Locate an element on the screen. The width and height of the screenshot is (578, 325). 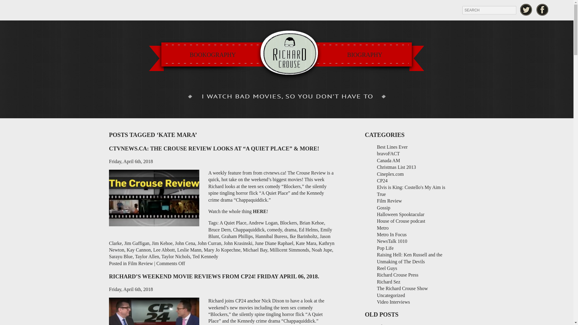
Richard Crouse is located at coordinates (287, 54).